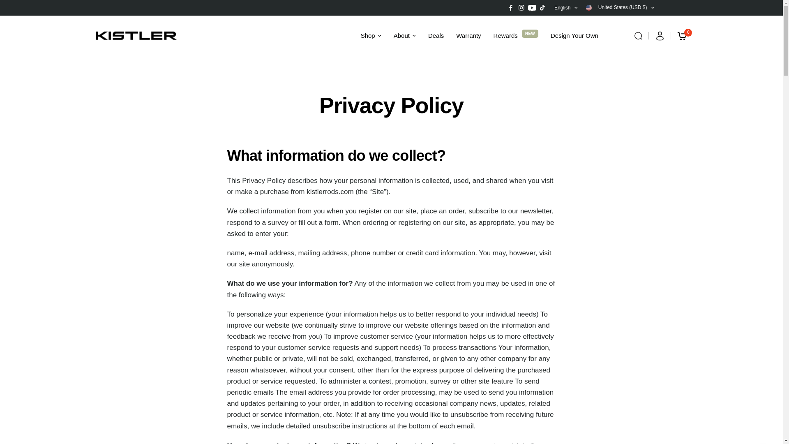  What do you see at coordinates (566, 7) in the screenshot?
I see `English` at bounding box center [566, 7].